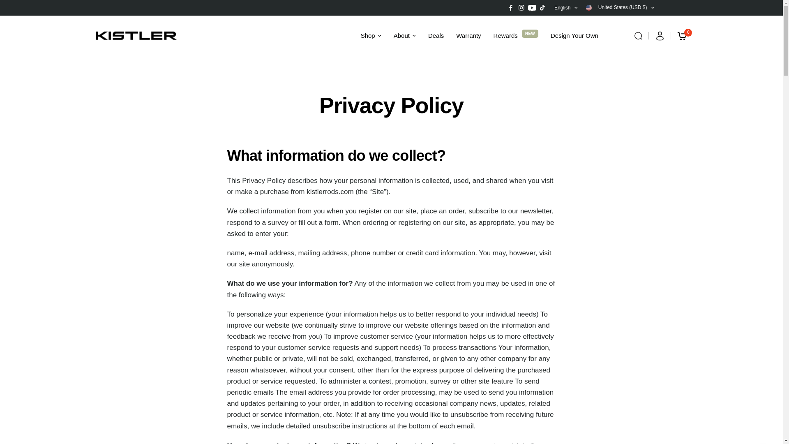  What do you see at coordinates (566, 7) in the screenshot?
I see `English` at bounding box center [566, 7].